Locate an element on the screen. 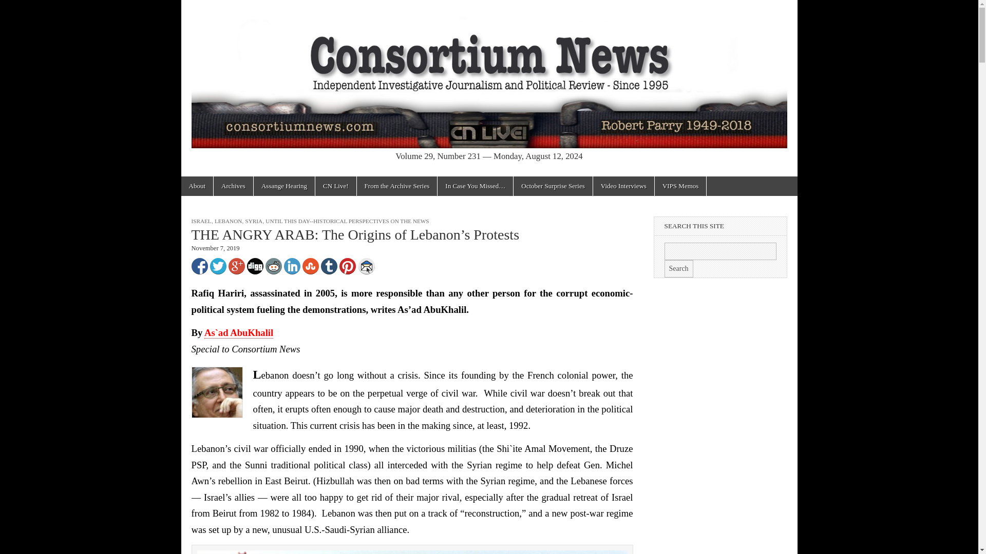 Image resolution: width=986 pixels, height=554 pixels. Email this article is located at coordinates (367, 266).